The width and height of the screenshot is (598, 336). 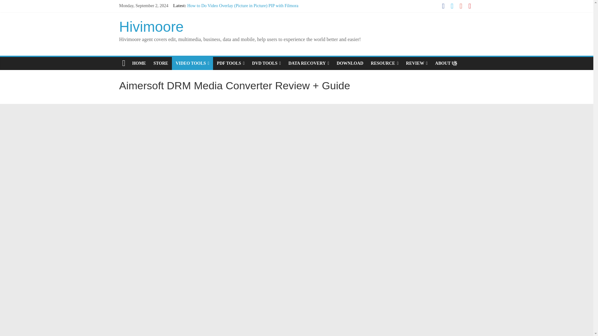 I want to click on Hivimoore, so click(x=151, y=27).